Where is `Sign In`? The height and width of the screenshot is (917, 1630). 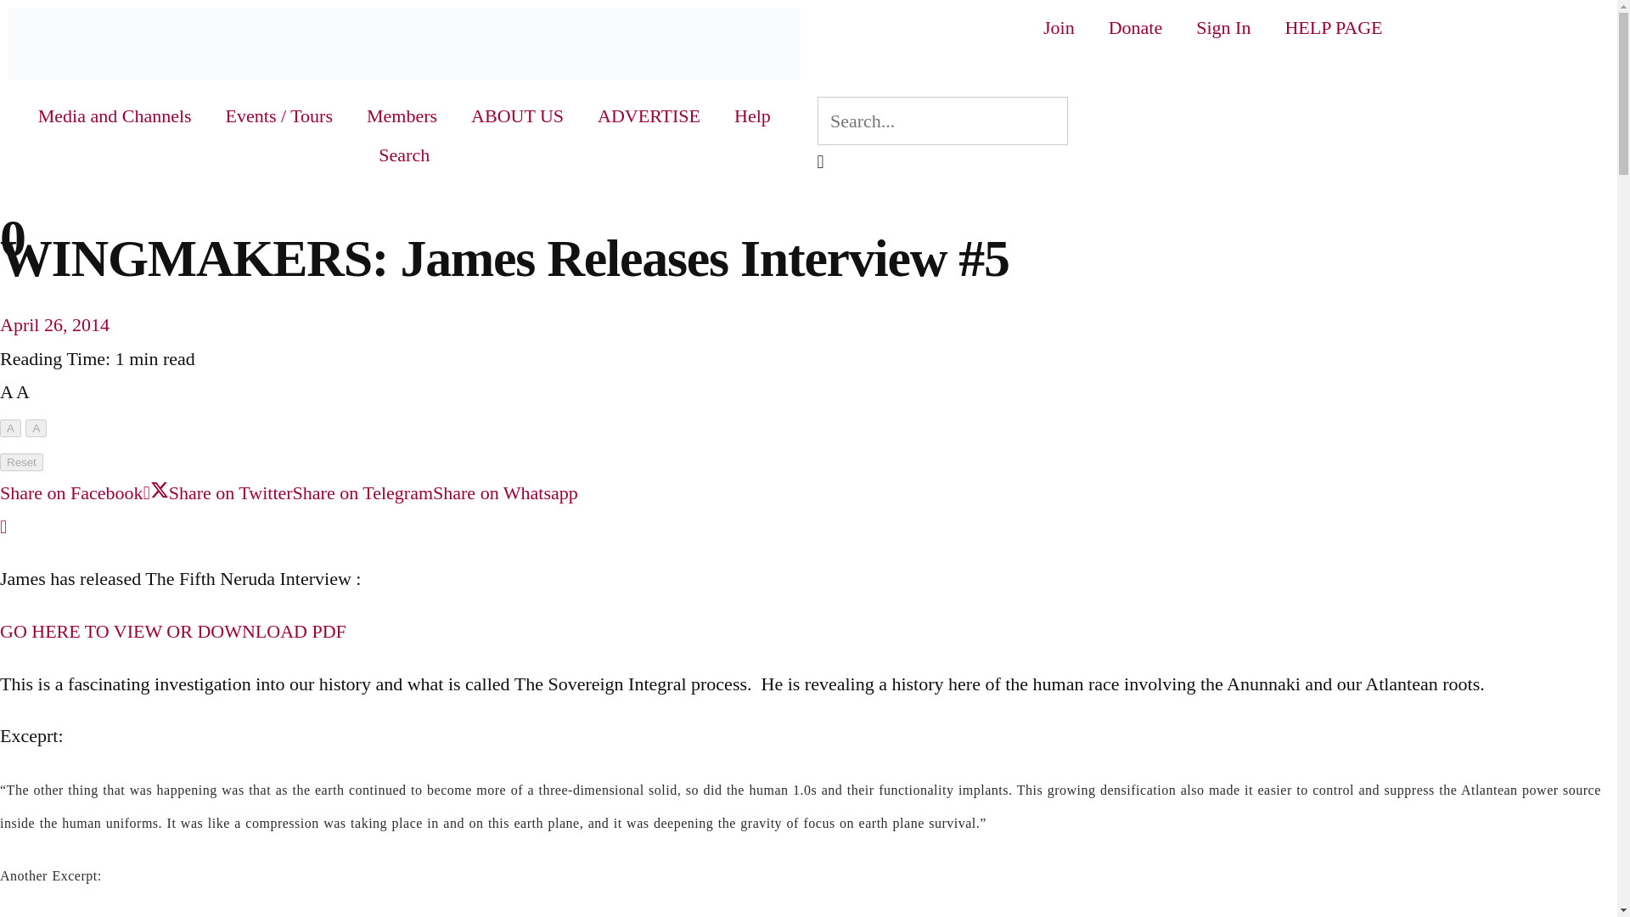
Sign In is located at coordinates (1222, 27).